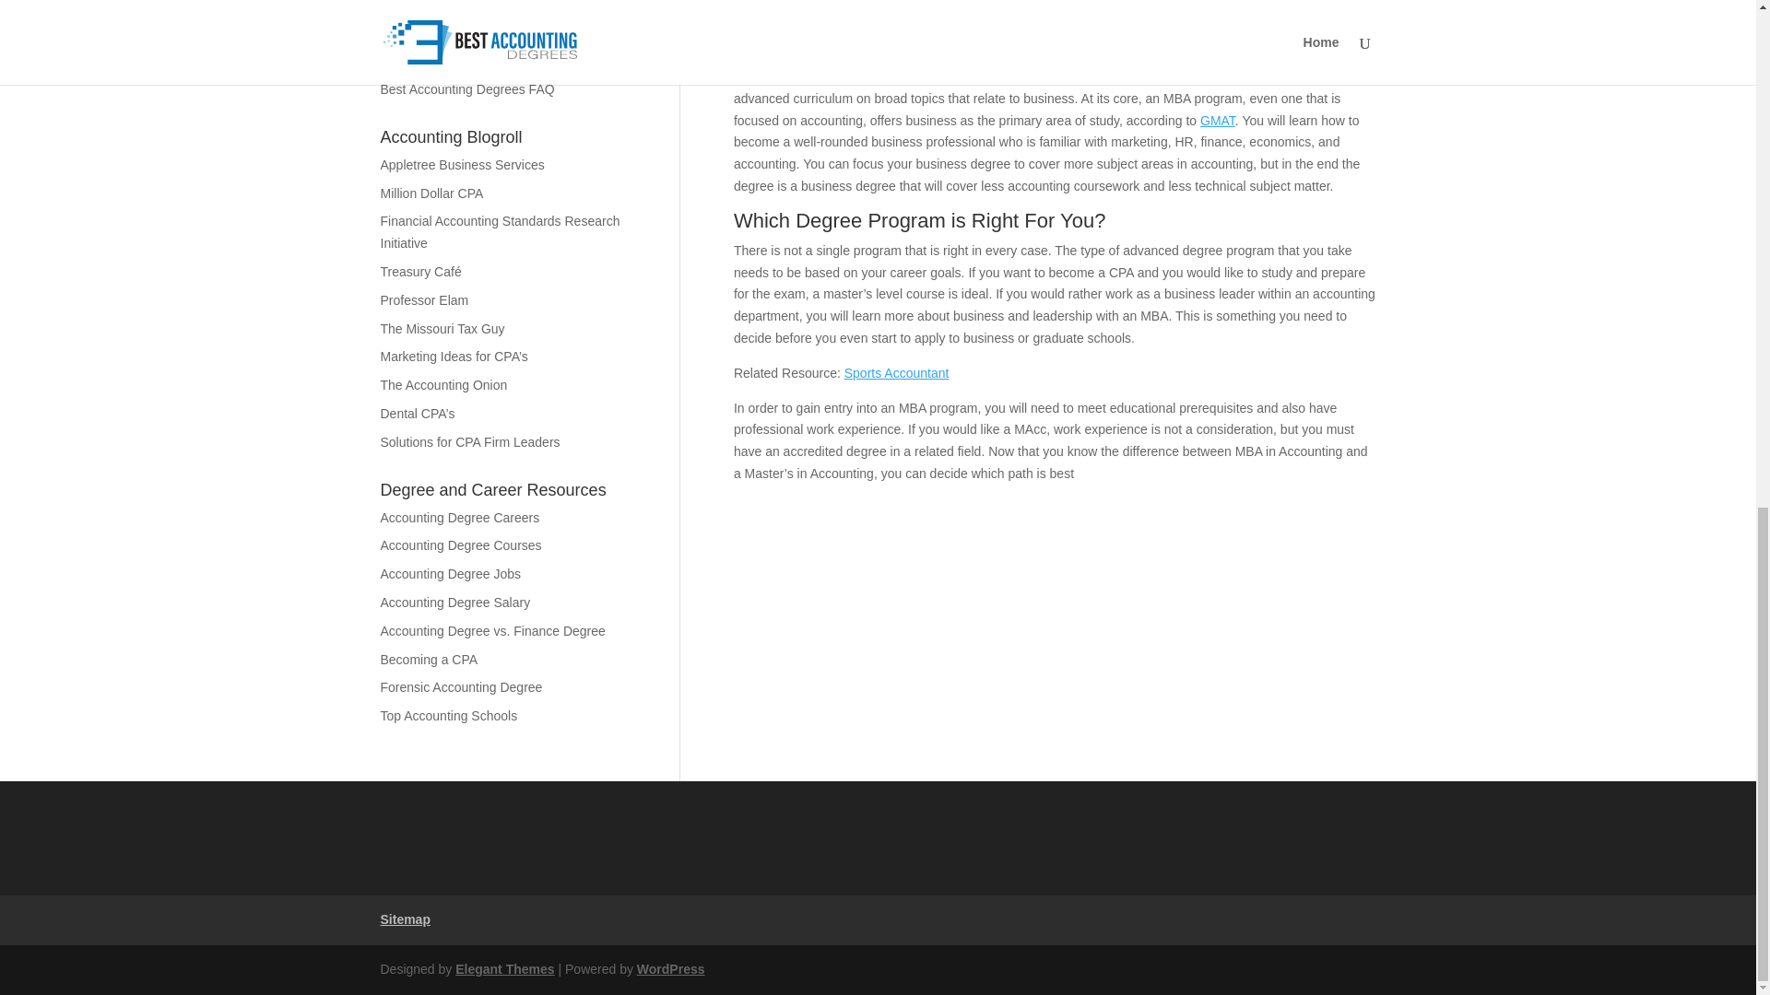 The width and height of the screenshot is (1770, 995). What do you see at coordinates (461, 545) in the screenshot?
I see `Accounting Degree Courses` at bounding box center [461, 545].